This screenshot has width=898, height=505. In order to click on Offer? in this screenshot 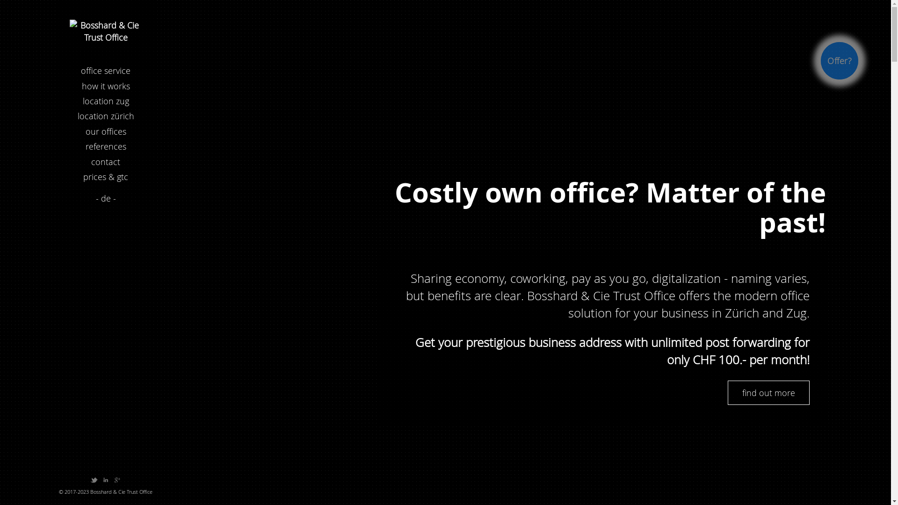, I will do `click(840, 61)`.